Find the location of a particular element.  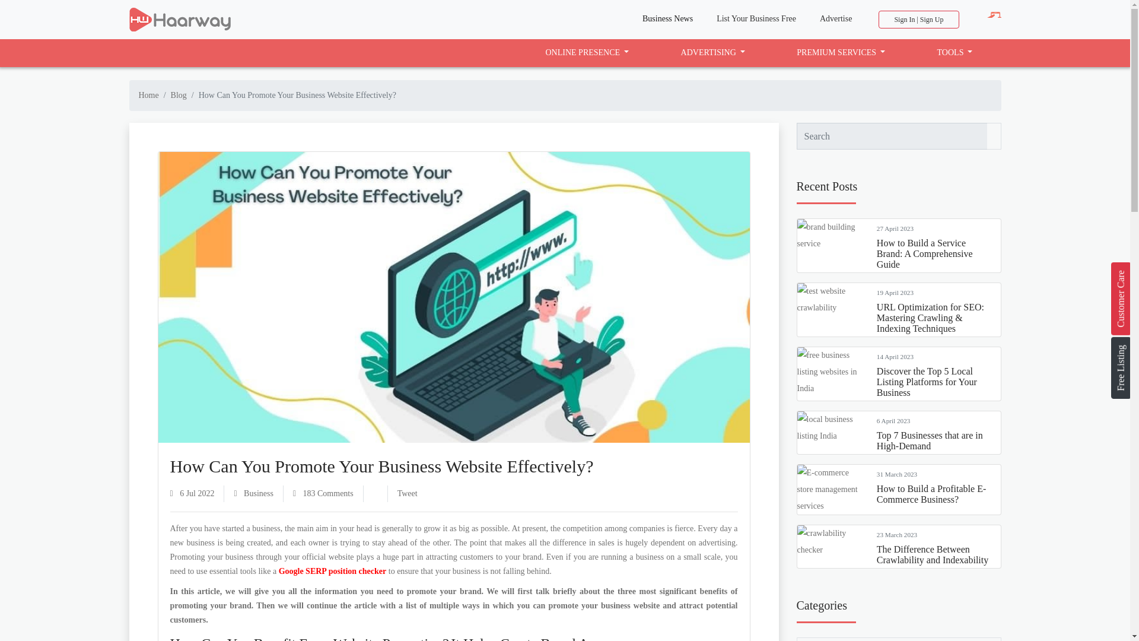

Business News is located at coordinates (668, 19).